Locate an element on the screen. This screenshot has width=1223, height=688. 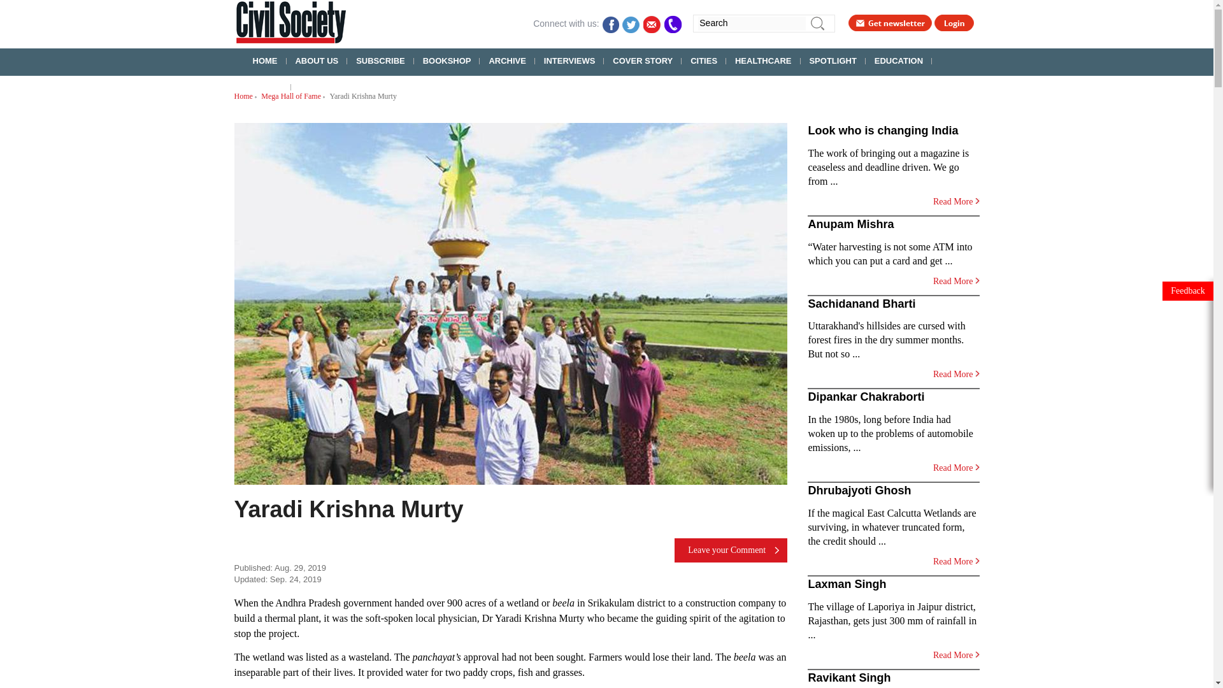
facebook is located at coordinates (610, 23).